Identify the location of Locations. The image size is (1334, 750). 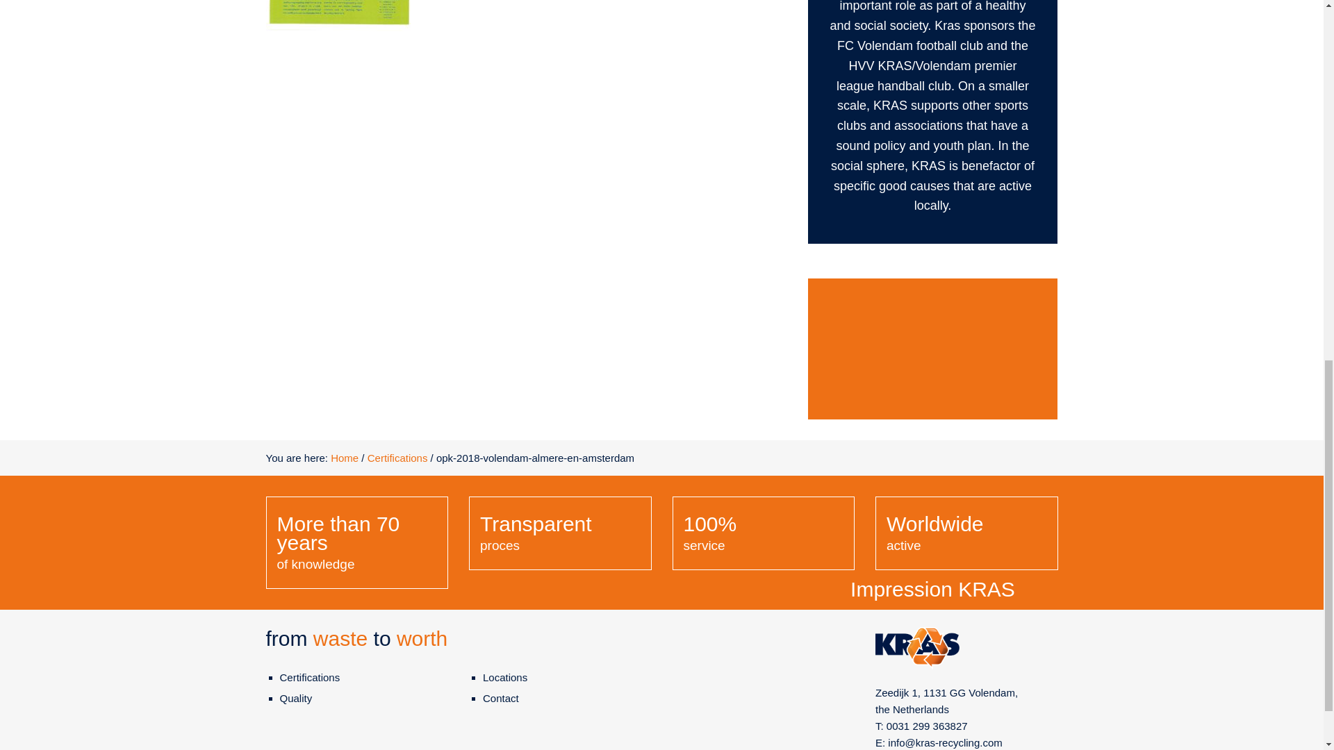
(504, 676).